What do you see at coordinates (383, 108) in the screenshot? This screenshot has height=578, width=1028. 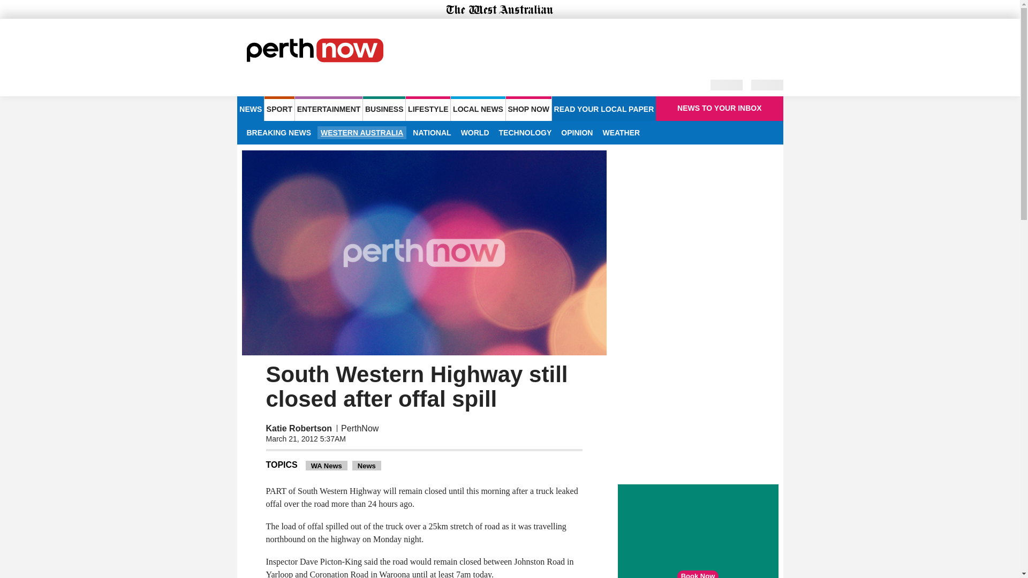 I see `BUSINESS` at bounding box center [383, 108].